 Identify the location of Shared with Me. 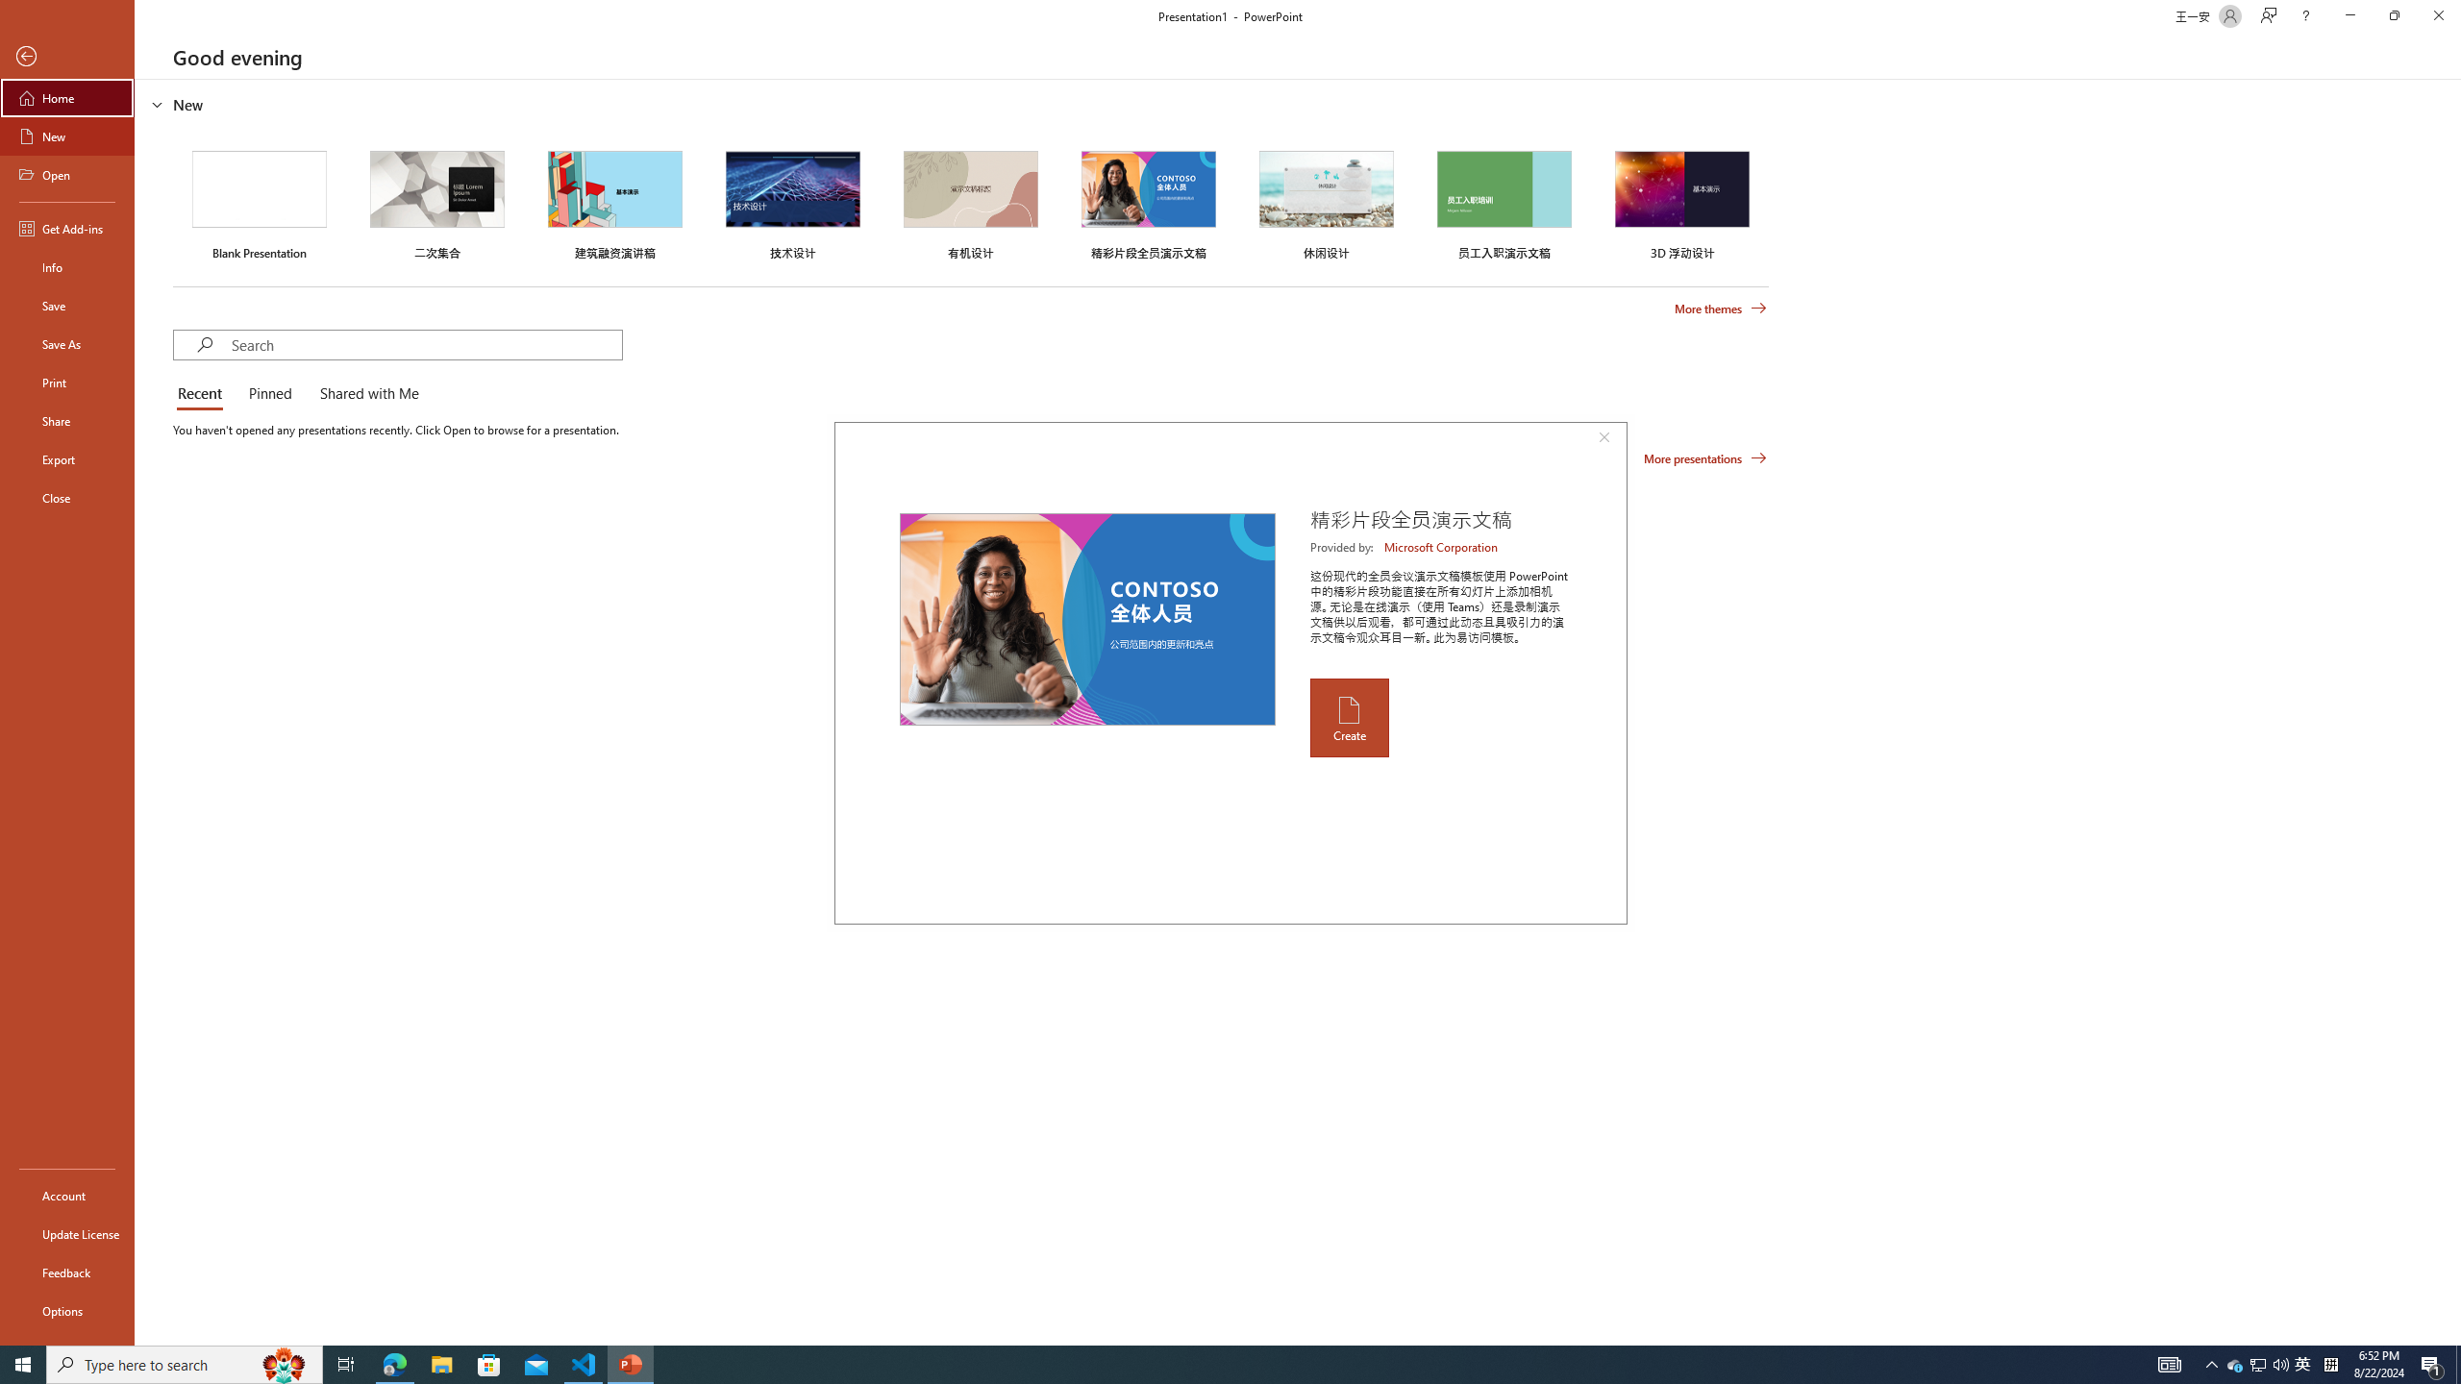
(365, 394).